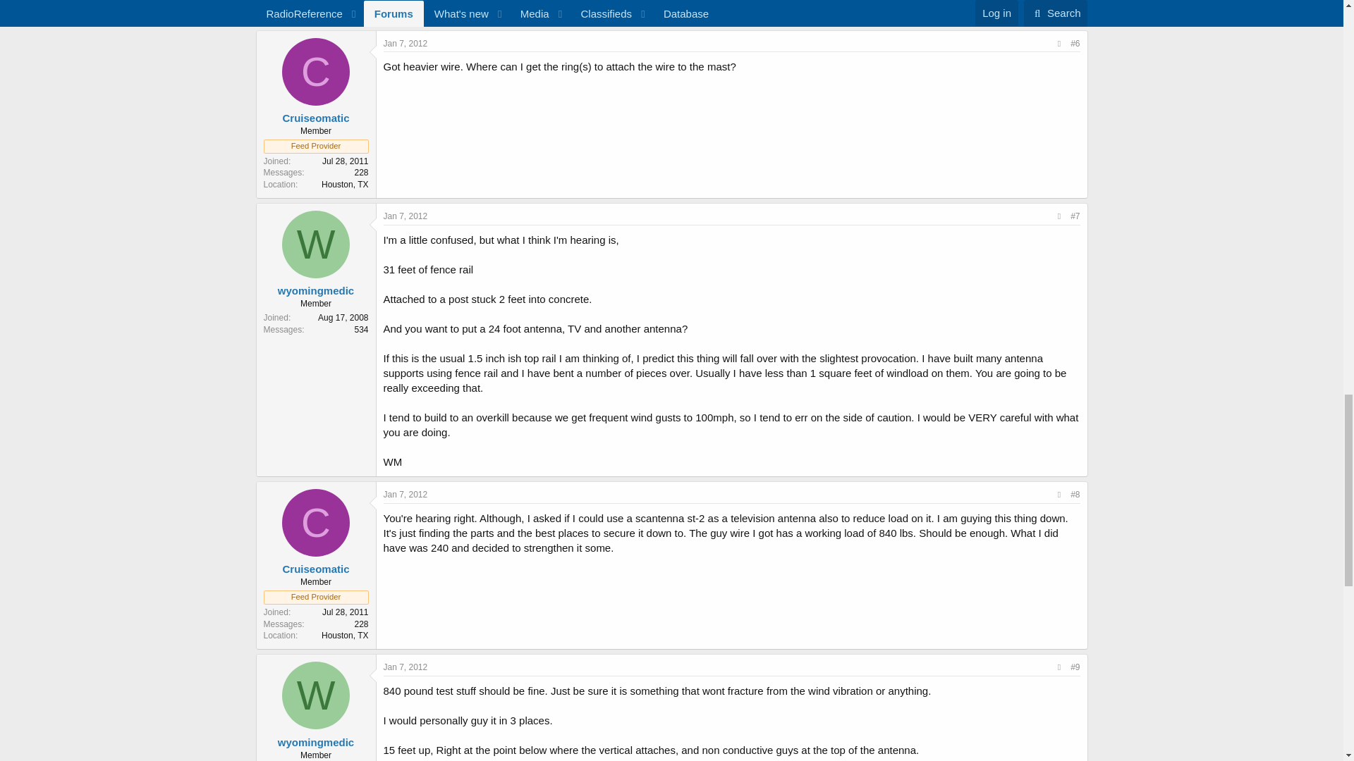 Image resolution: width=1354 pixels, height=761 pixels. I want to click on Jan 7, 2012 at 8:37 PM, so click(405, 44).